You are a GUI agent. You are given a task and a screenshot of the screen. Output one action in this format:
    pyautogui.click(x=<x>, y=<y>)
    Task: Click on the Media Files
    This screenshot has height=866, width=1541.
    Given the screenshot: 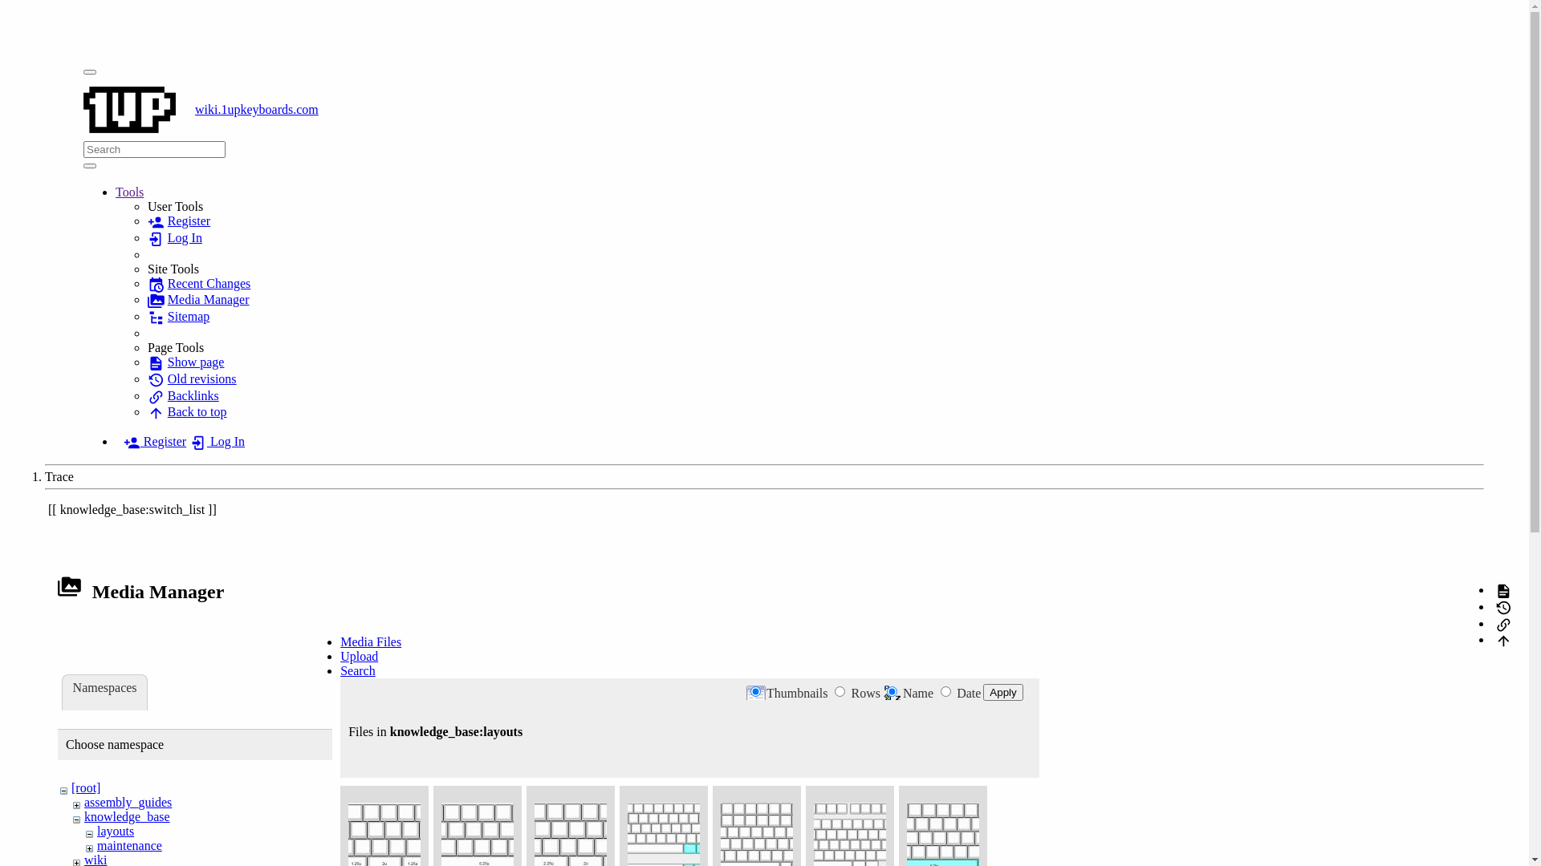 What is the action you would take?
    pyautogui.click(x=371, y=641)
    